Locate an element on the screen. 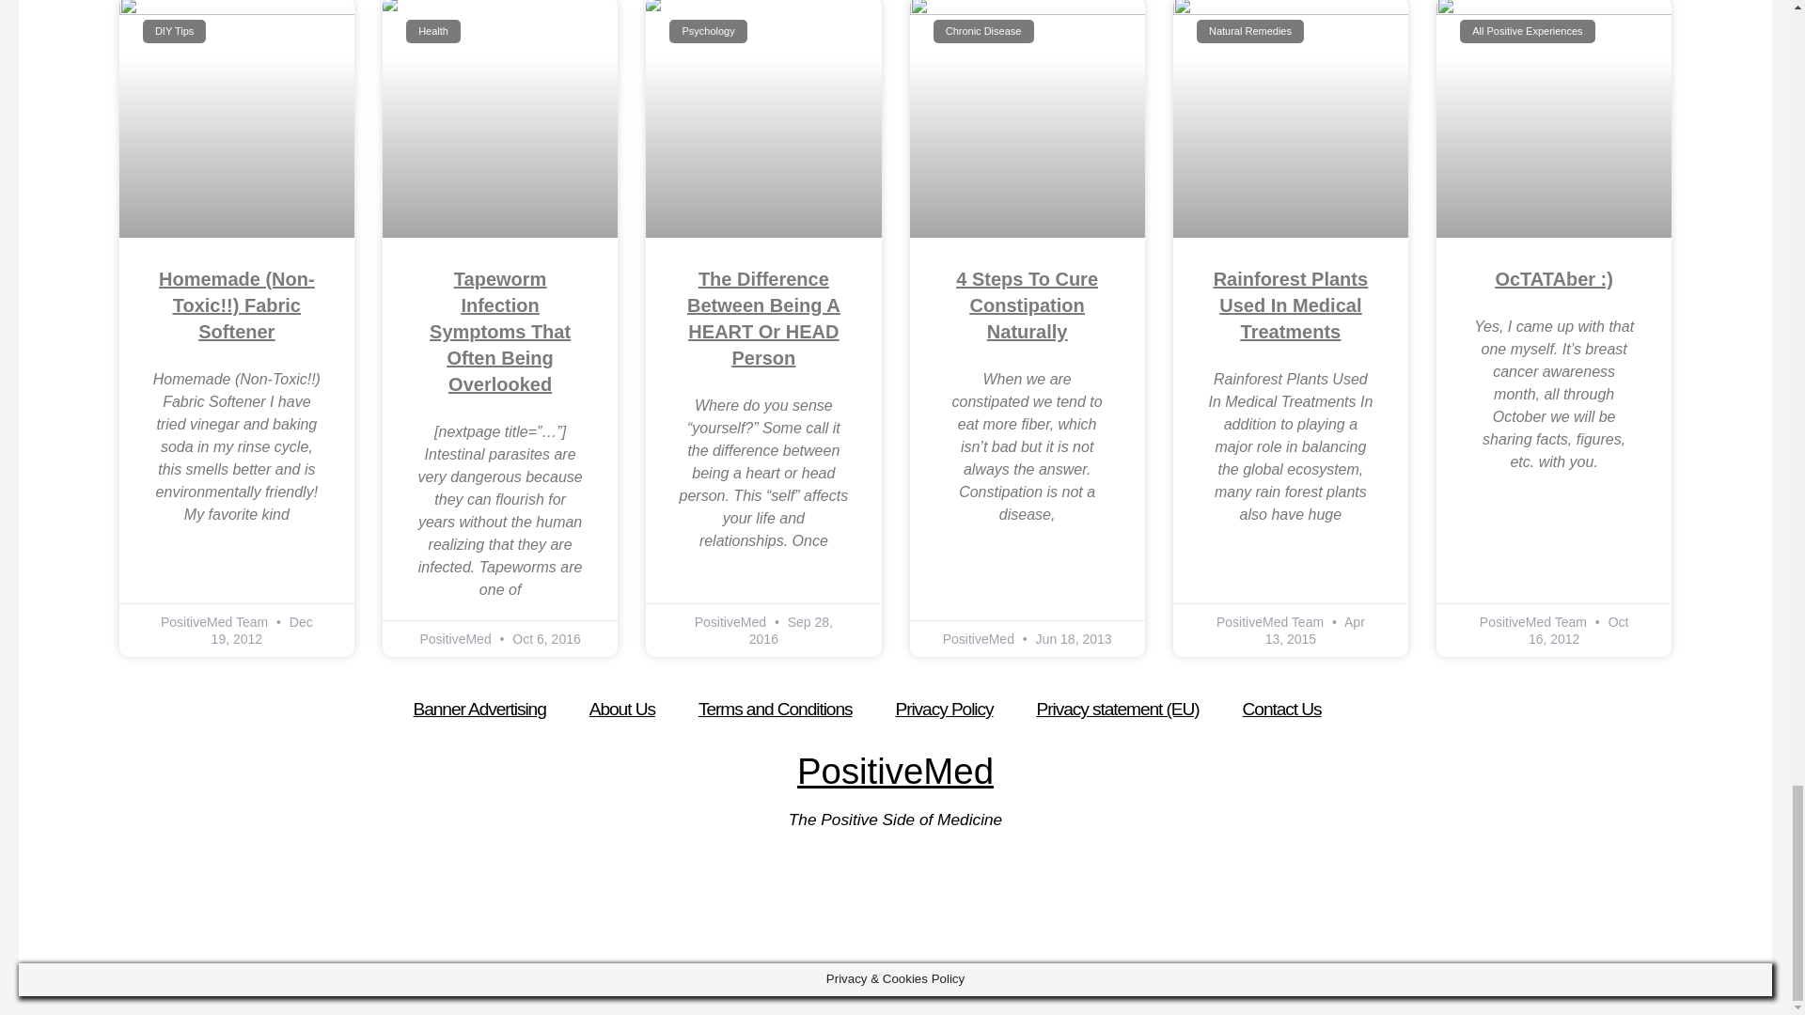 This screenshot has height=1015, width=1805. Privacy Policy is located at coordinates (944, 710).